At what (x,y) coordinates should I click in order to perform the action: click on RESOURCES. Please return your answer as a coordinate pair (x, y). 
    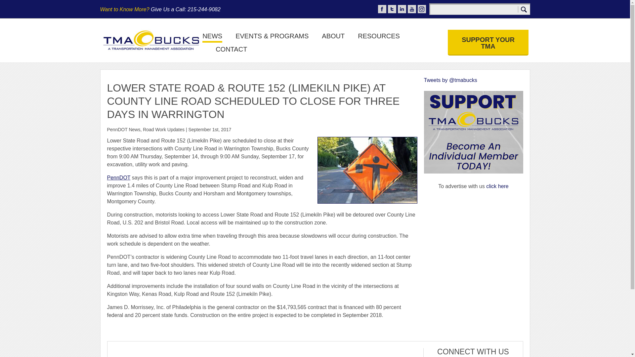
    Looking at the image, I should click on (379, 38).